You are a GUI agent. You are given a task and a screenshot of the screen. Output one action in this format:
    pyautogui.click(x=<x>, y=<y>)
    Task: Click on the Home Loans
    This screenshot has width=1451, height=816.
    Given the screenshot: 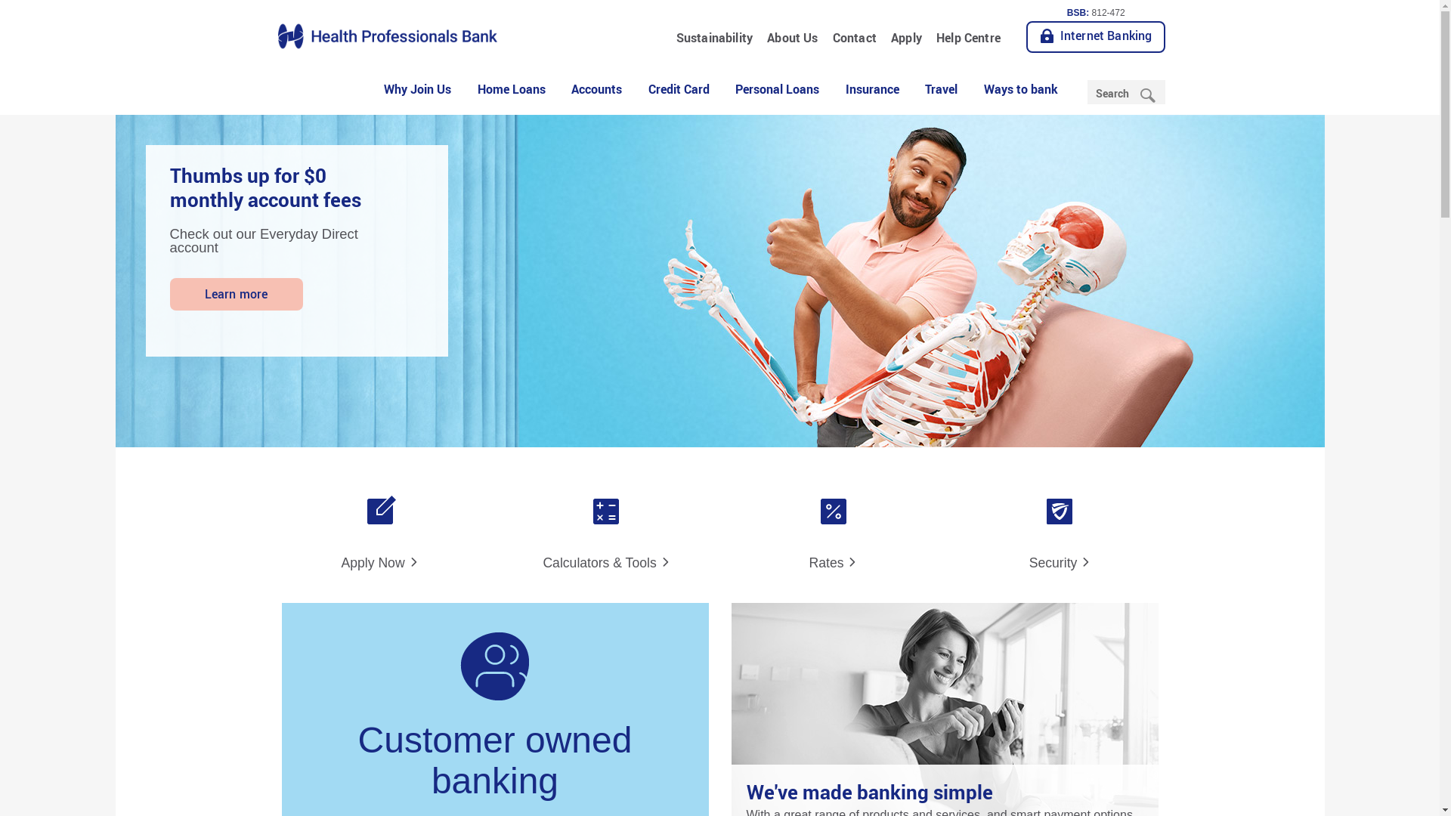 What is the action you would take?
    pyautogui.click(x=512, y=91)
    